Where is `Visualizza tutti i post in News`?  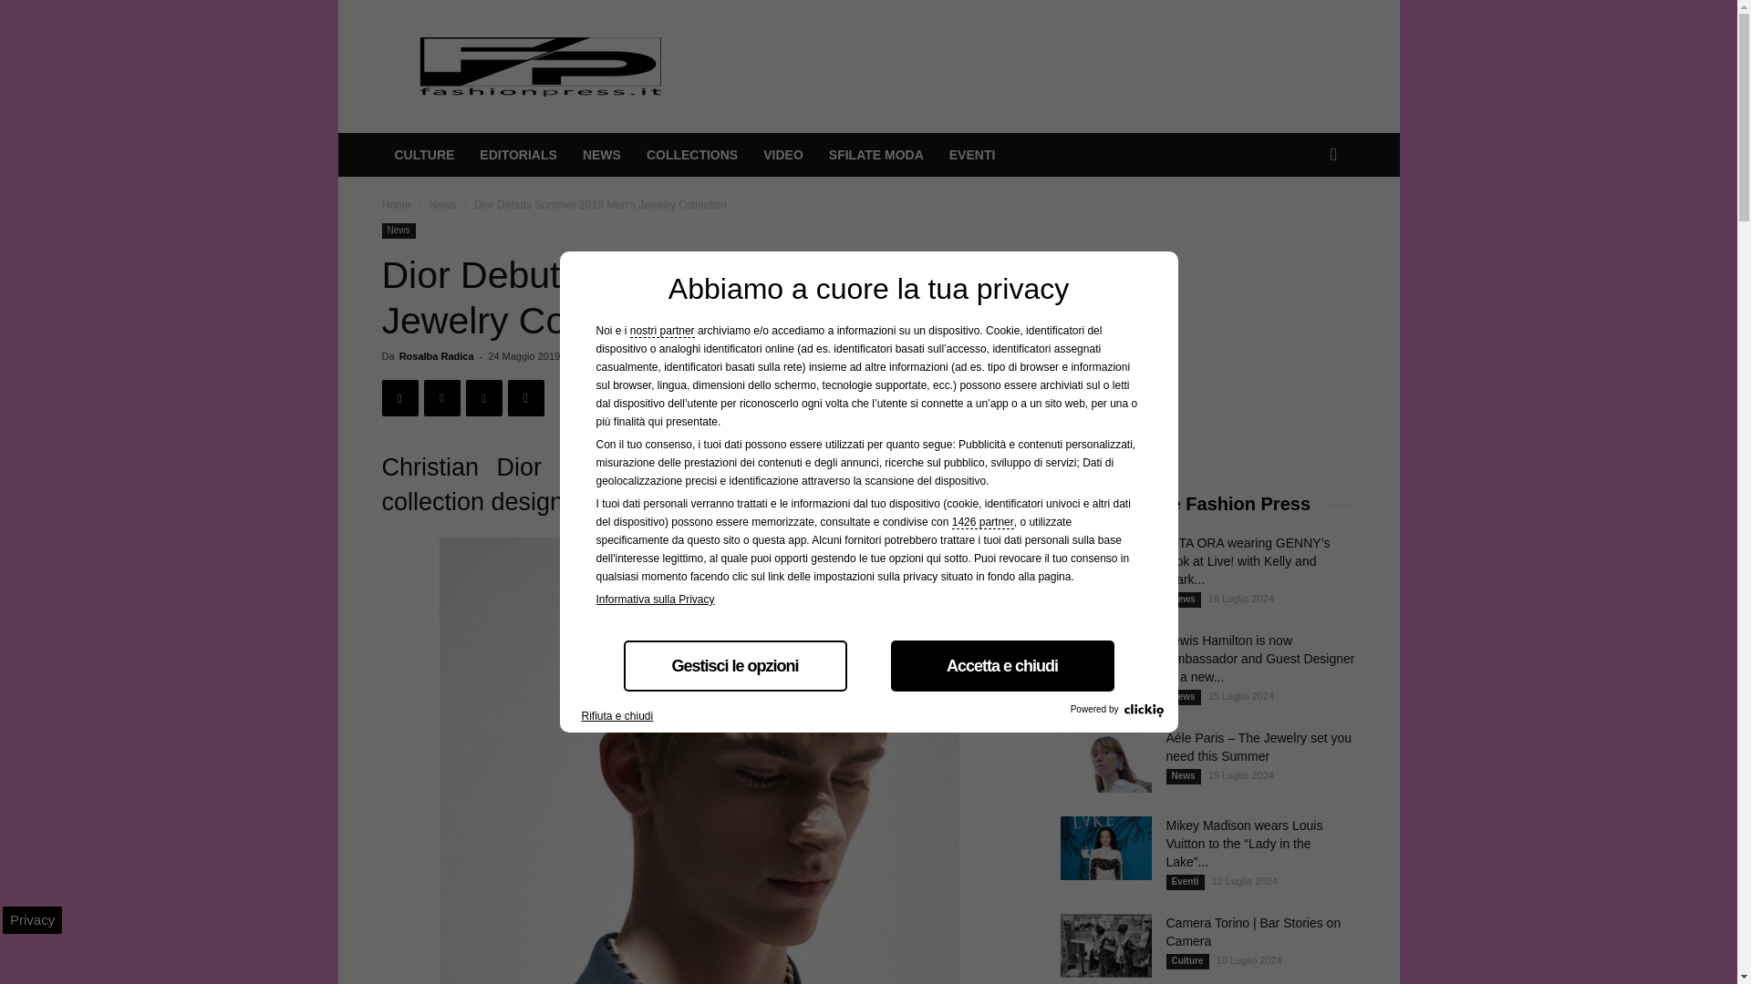 Visualizza tutti i post in News is located at coordinates (441, 205).